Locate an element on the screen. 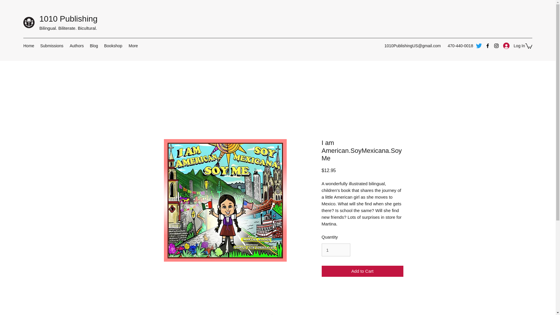 This screenshot has height=315, width=560. Bookshop is located at coordinates (113, 45).